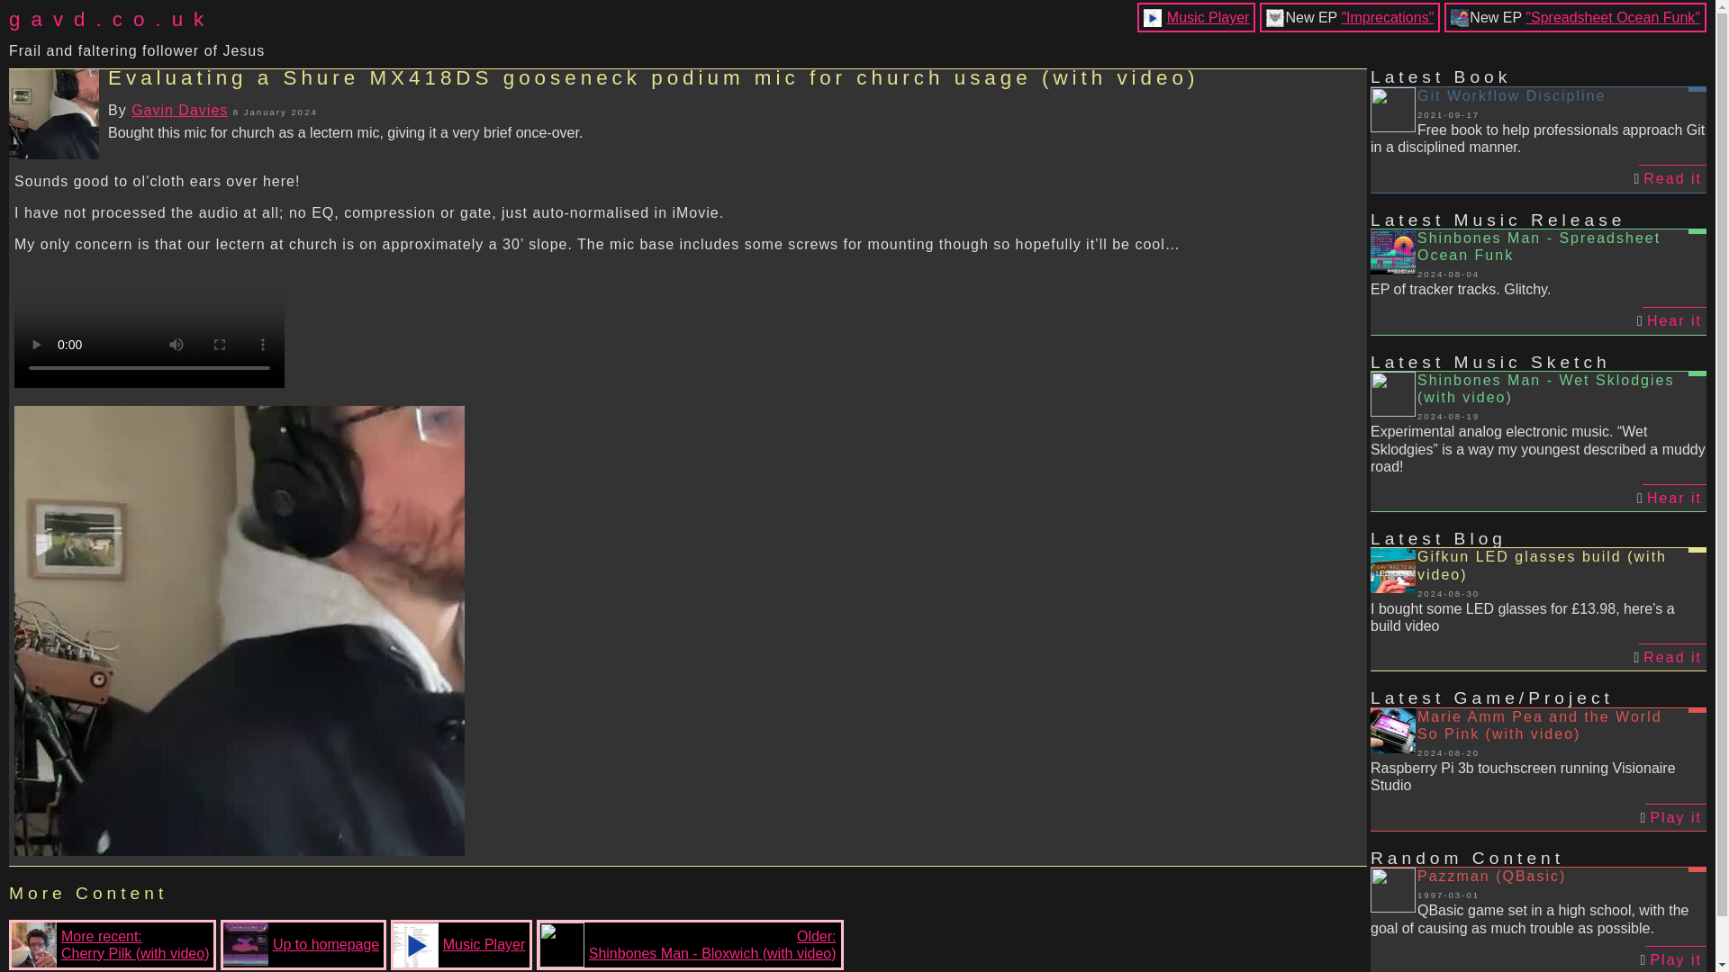 The height and width of the screenshot is (972, 1729). Describe the element at coordinates (1612, 17) in the screenshot. I see `Shinbones Man EP released August 2024` at that location.